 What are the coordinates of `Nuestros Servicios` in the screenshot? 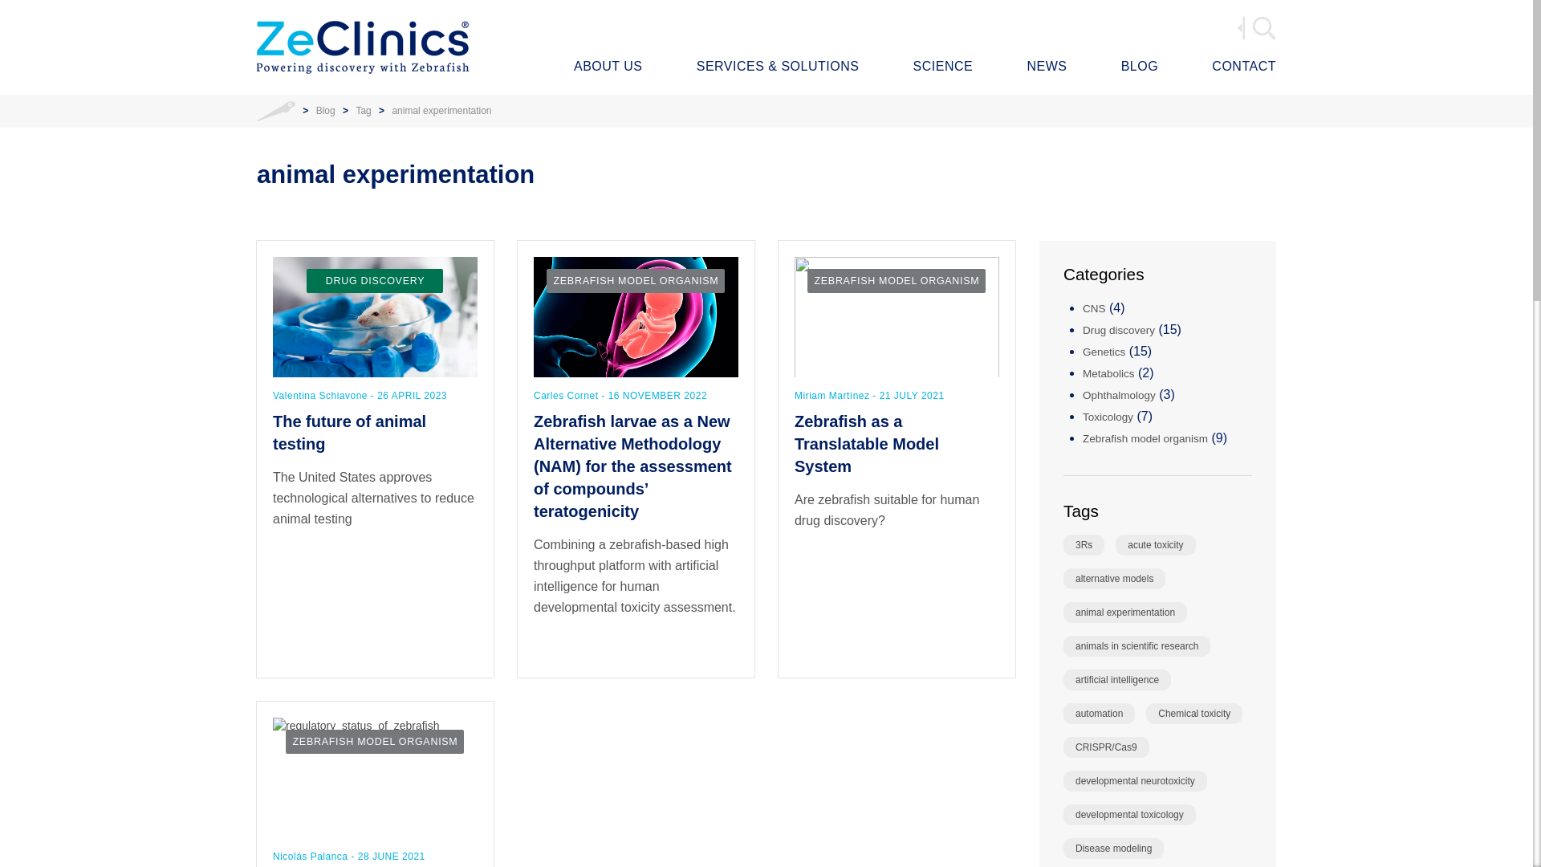 It's located at (778, 67).